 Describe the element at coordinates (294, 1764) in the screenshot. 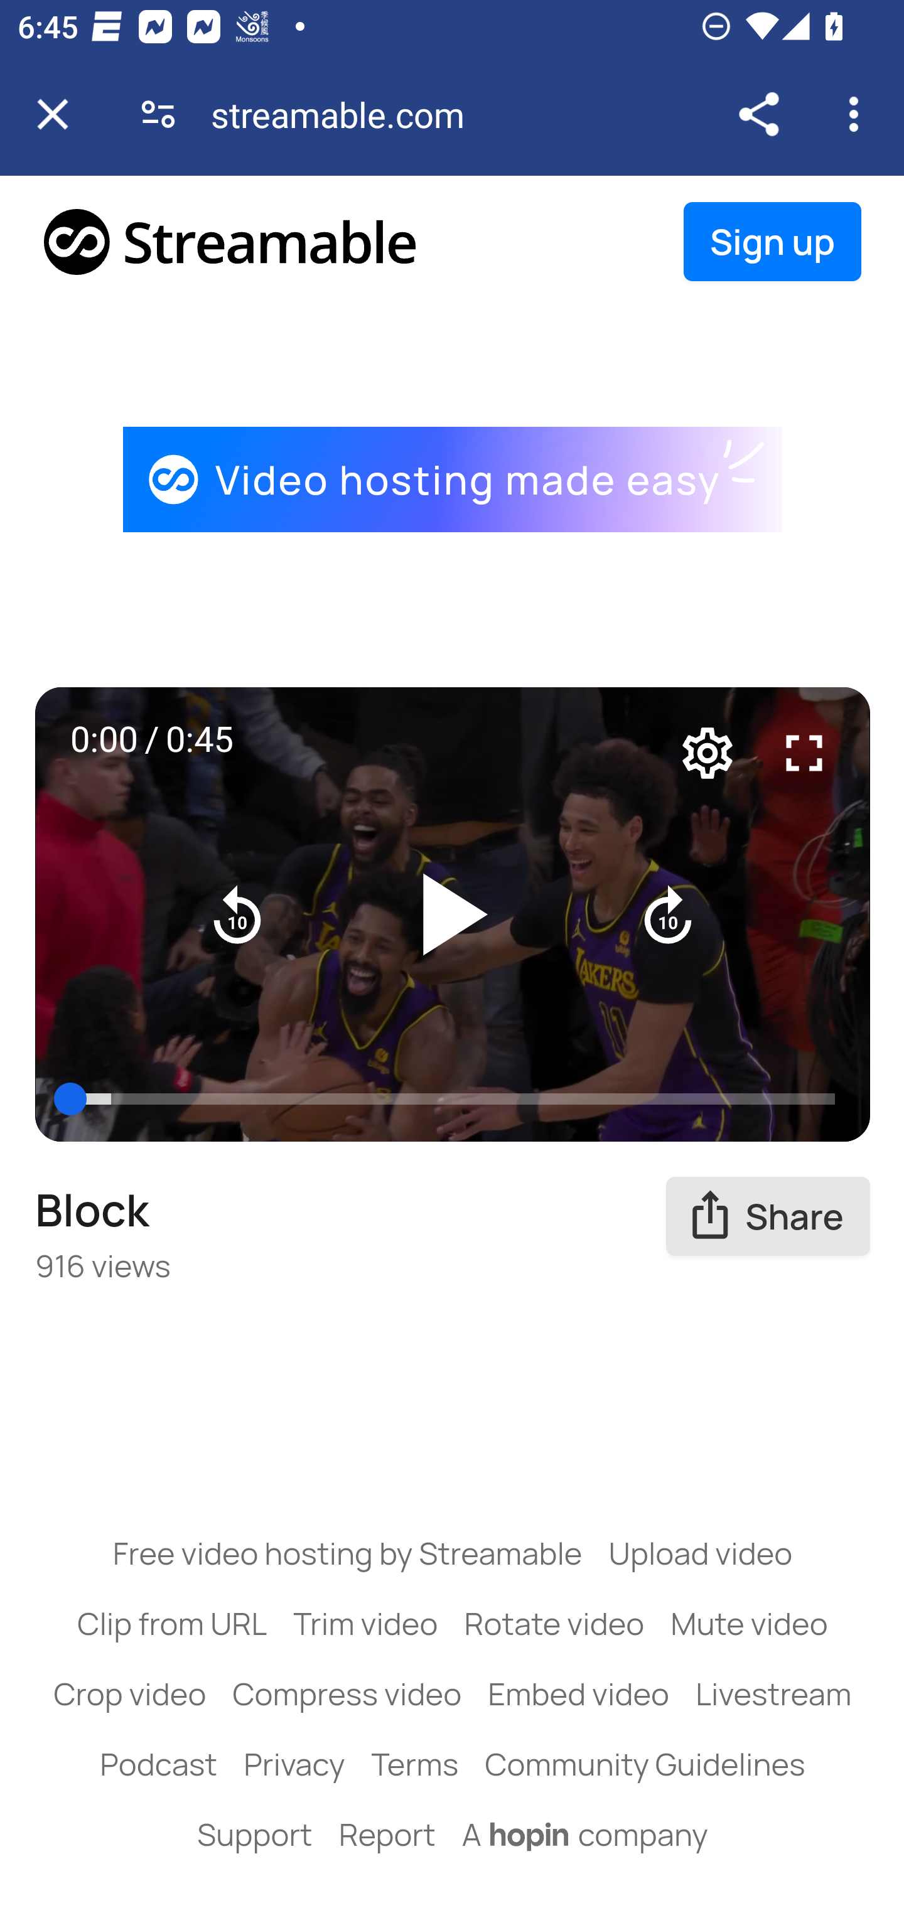

I see `Privacy` at that location.